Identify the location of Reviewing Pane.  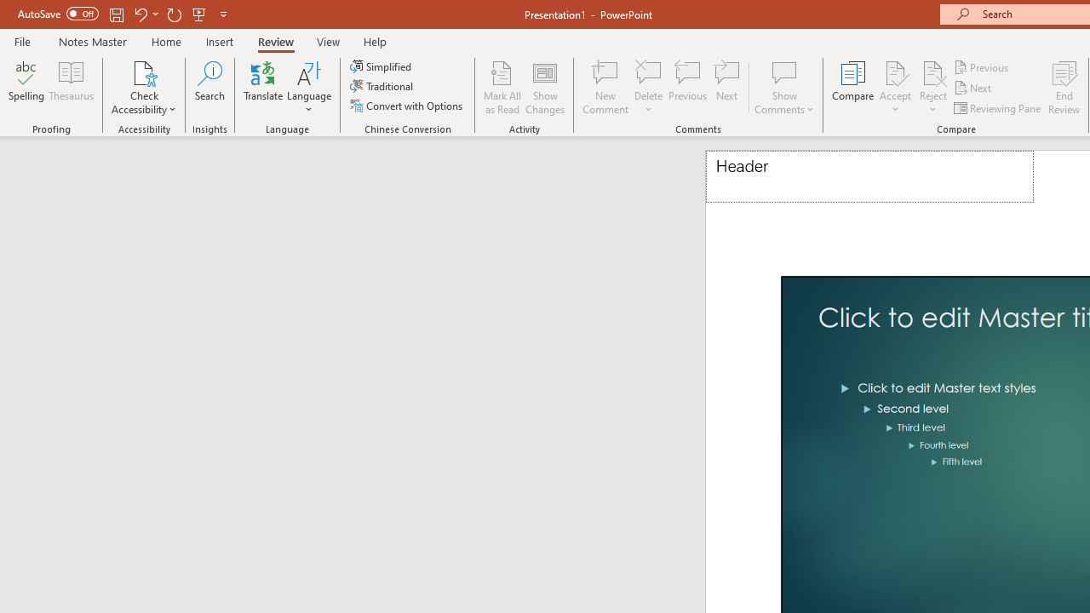
(998, 107).